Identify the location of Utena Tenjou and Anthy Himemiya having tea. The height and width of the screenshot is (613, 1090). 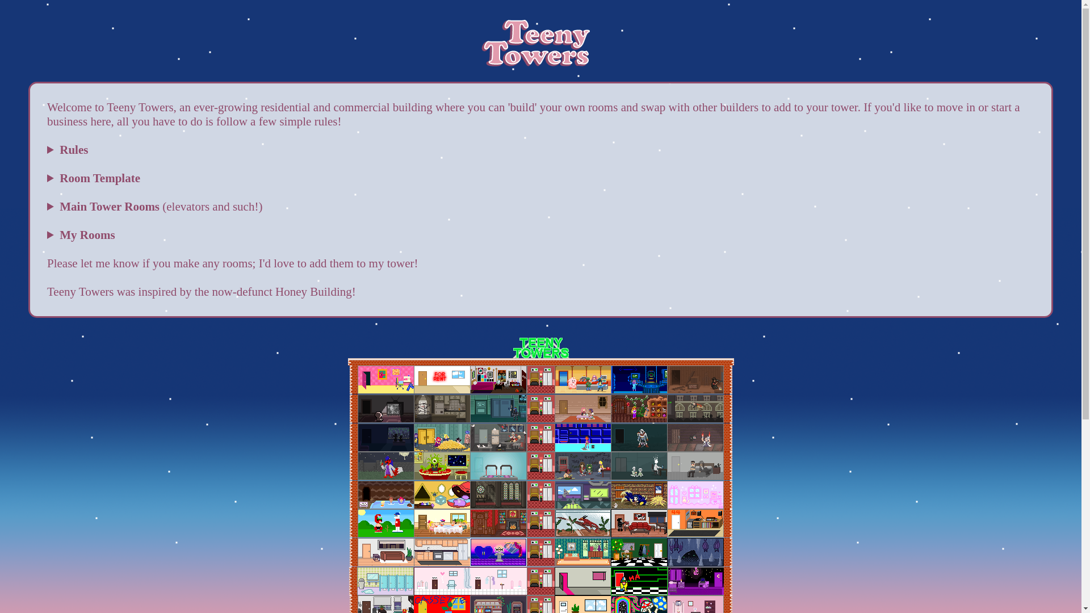
(583, 409).